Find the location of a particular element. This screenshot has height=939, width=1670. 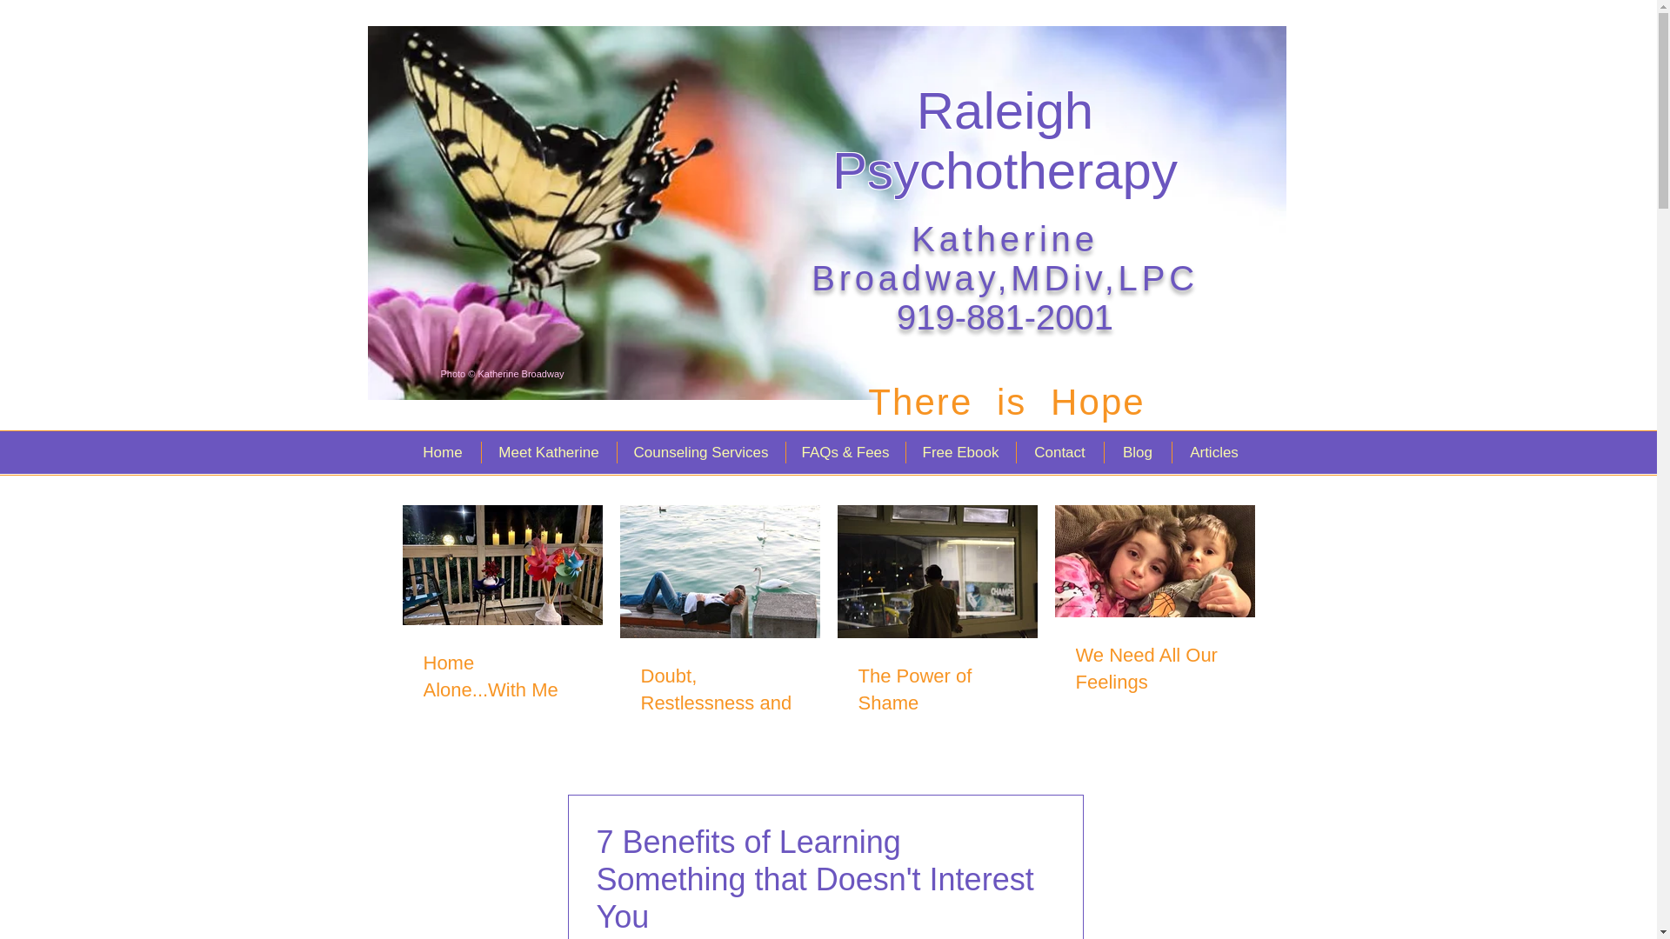

Home is located at coordinates (443, 452).